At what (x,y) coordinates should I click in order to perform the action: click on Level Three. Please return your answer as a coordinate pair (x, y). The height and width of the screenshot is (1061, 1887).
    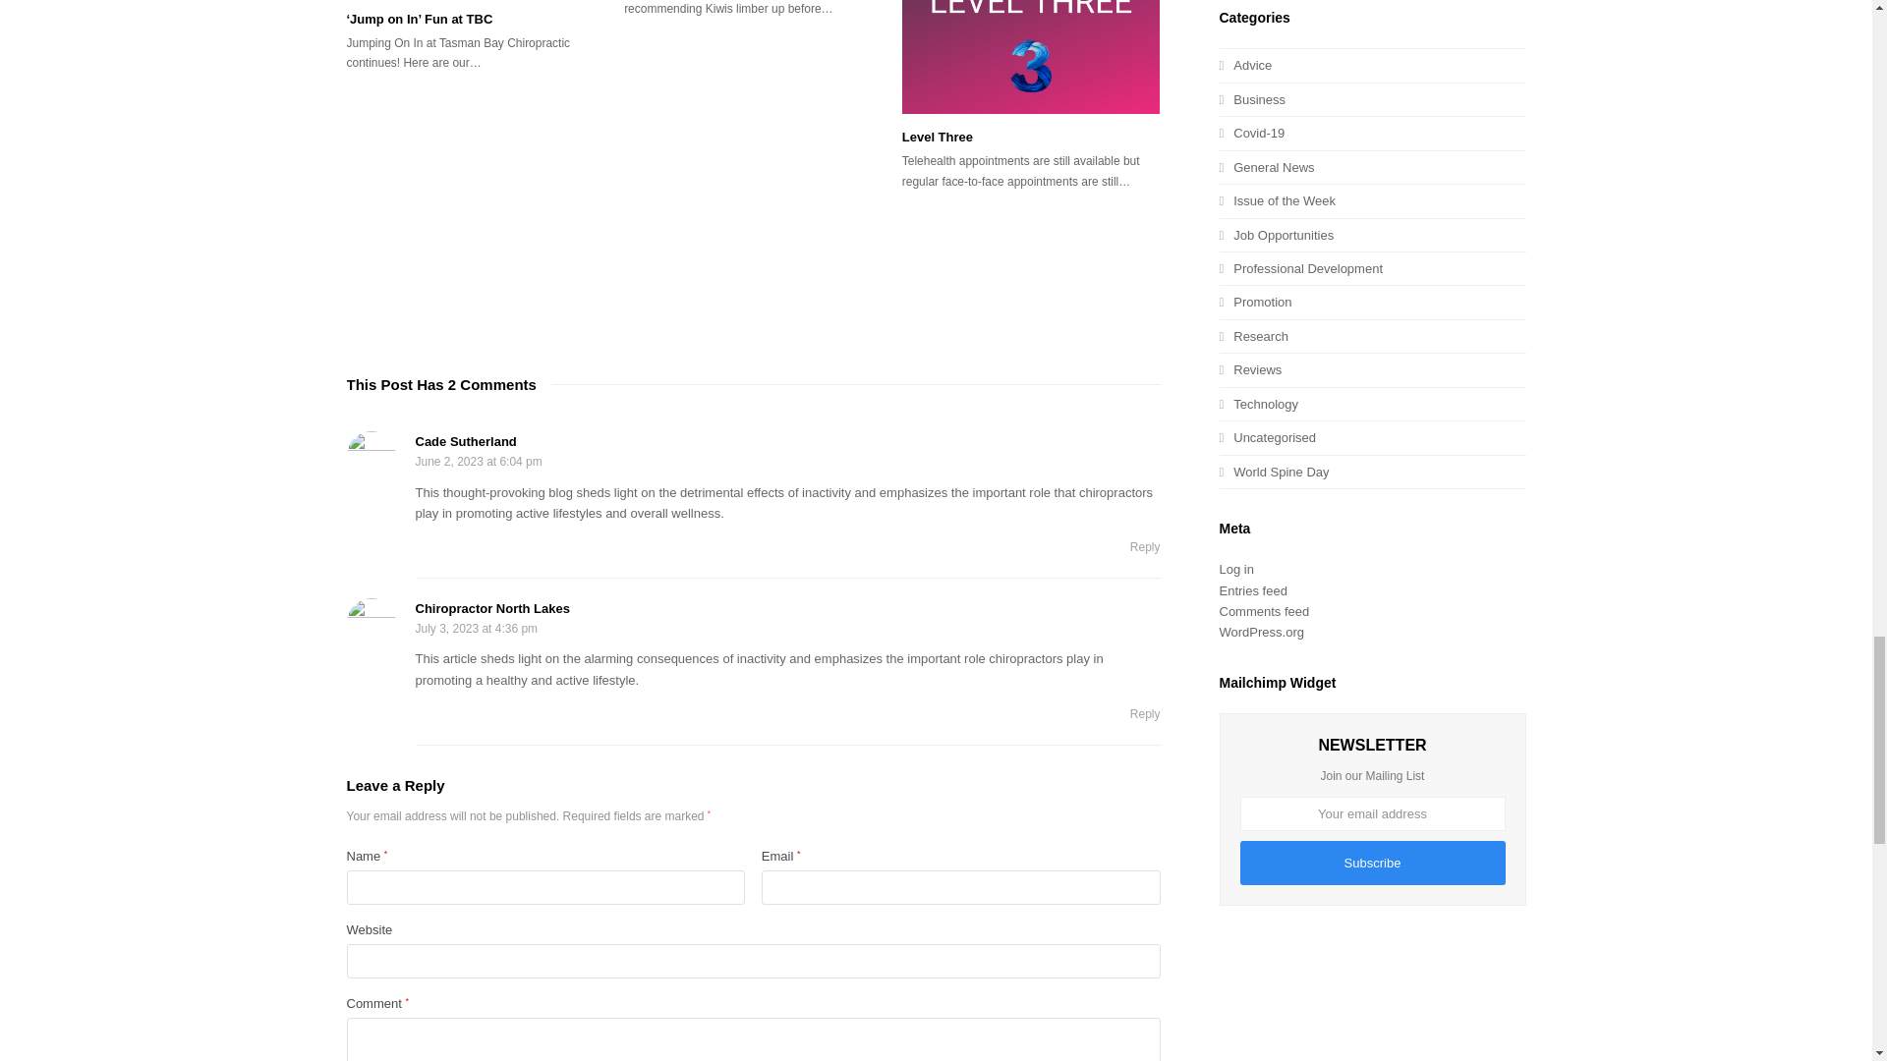
    Looking at the image, I should click on (1030, 57).